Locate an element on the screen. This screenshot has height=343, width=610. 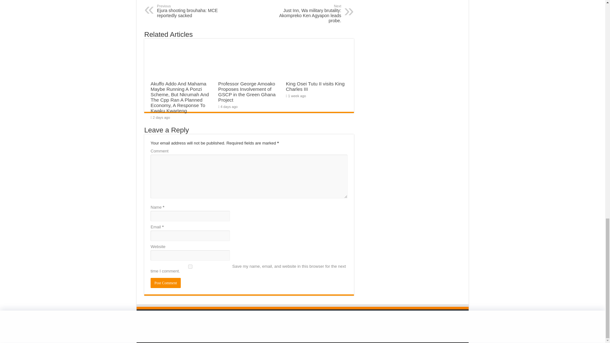
yes is located at coordinates (190, 266).